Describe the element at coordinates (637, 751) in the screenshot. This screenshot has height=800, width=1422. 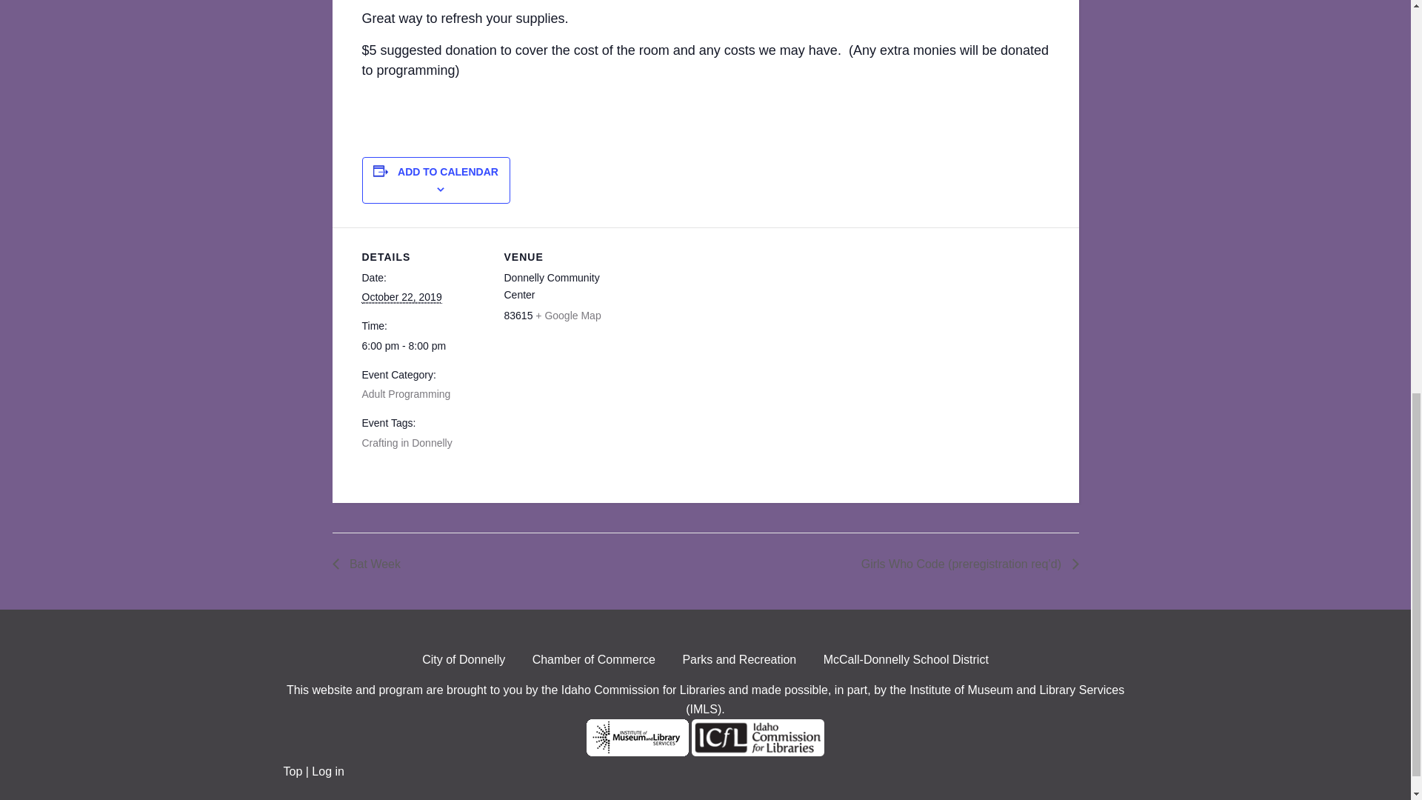
I see `Institute of Museum and Library Services` at that location.